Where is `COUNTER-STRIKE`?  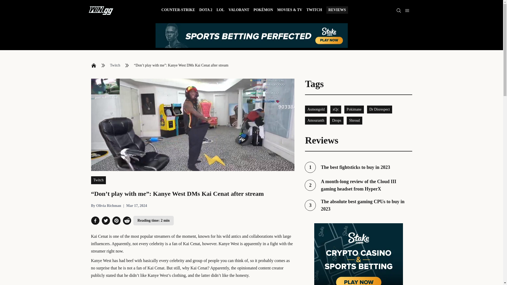
COUNTER-STRIKE is located at coordinates (314, 11).